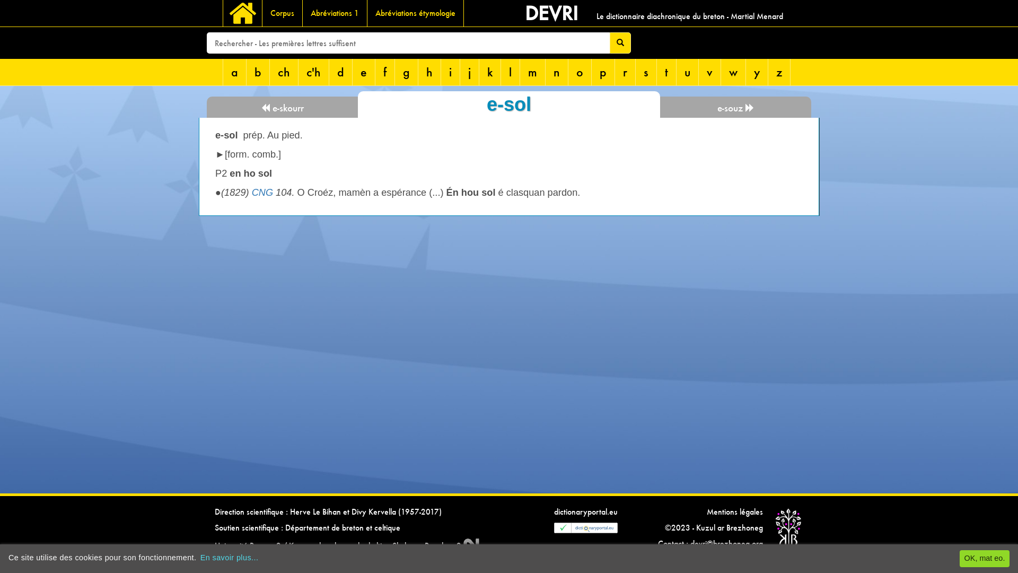 The width and height of the screenshot is (1018, 573). What do you see at coordinates (557, 72) in the screenshot?
I see `n` at bounding box center [557, 72].